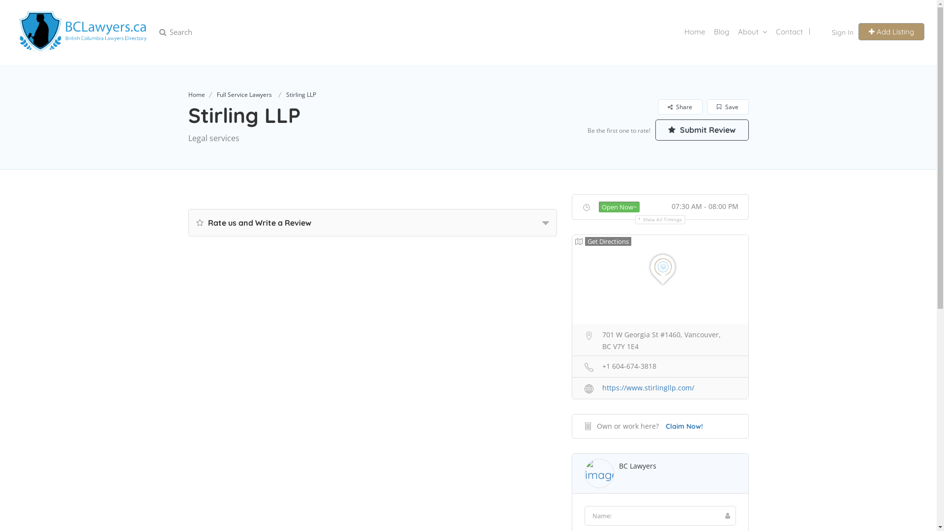  Describe the element at coordinates (891, 31) in the screenshot. I see `Add Listing` at that location.